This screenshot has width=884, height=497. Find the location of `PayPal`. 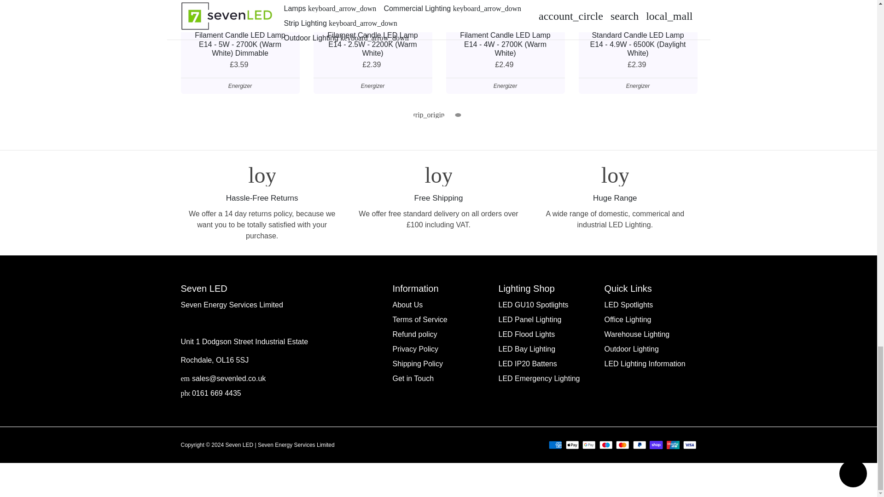

PayPal is located at coordinates (639, 445).